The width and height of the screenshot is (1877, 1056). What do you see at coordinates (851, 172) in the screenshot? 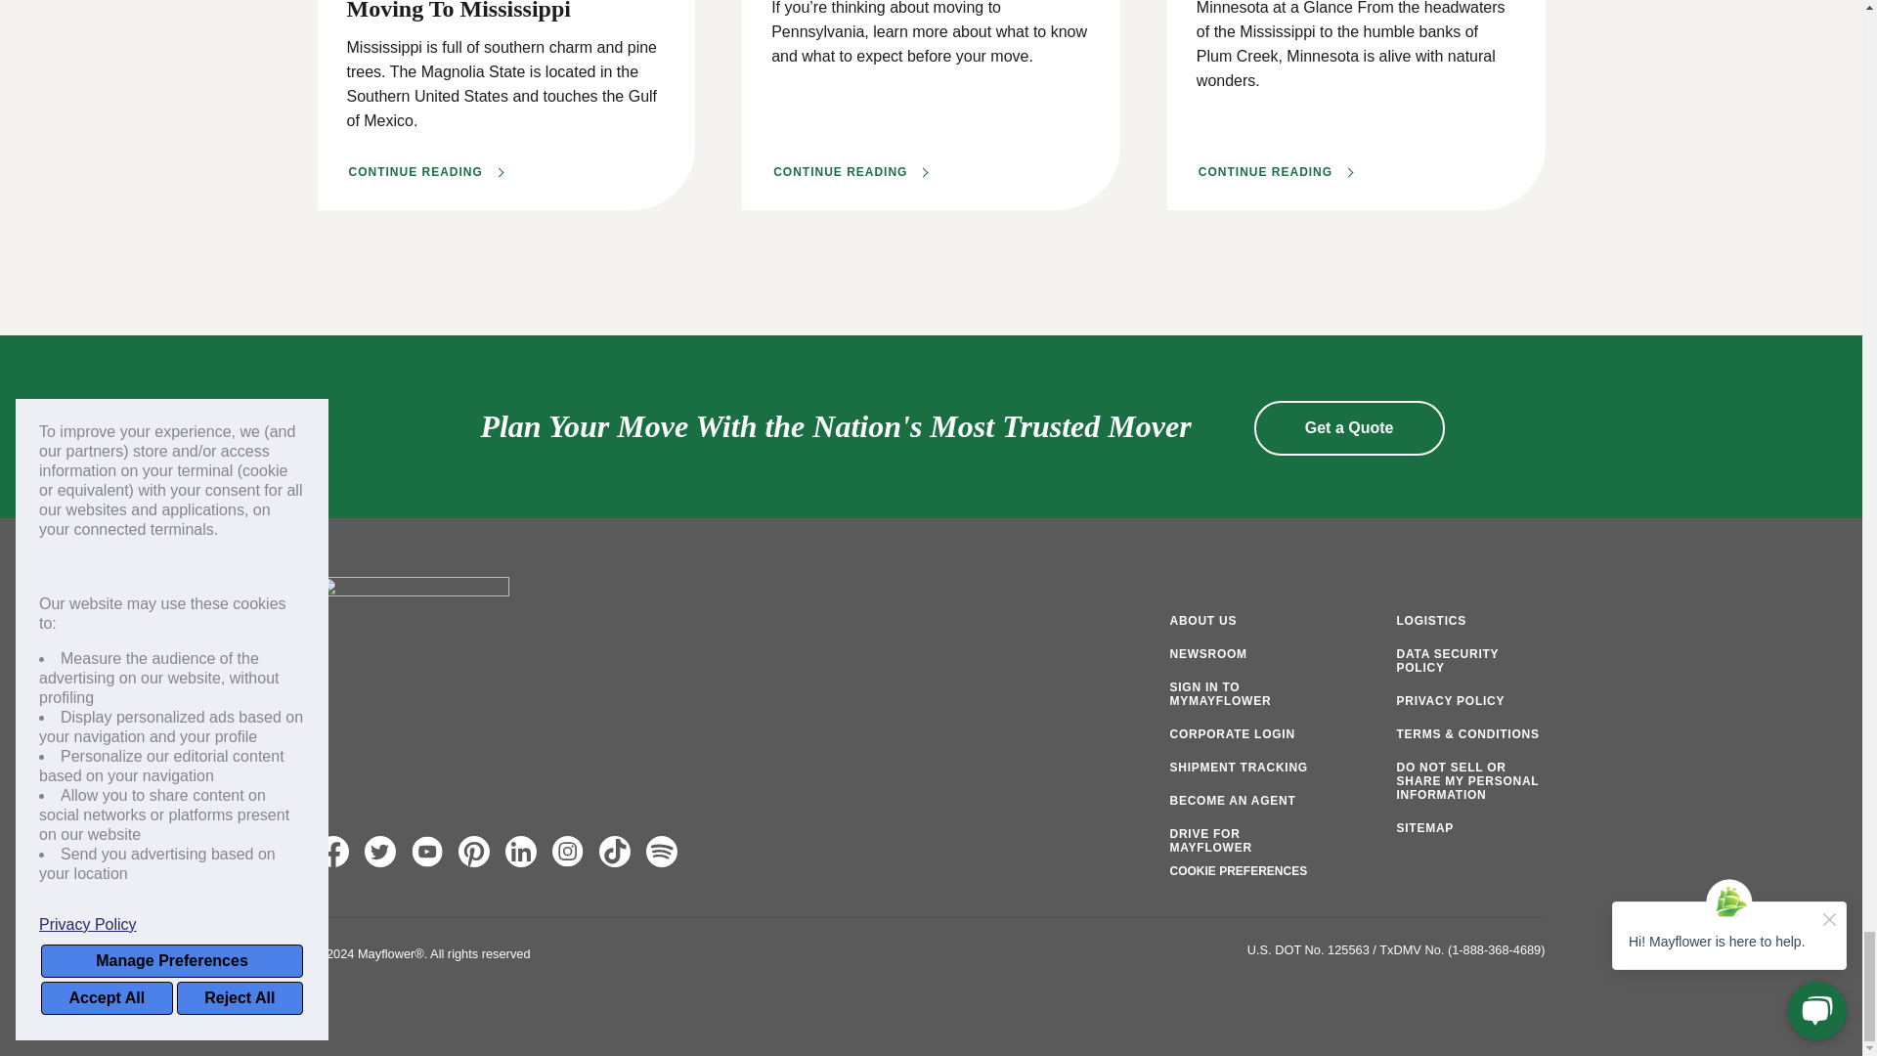
I see `4 Things to Know When Moving to Pennsylvania` at bounding box center [851, 172].